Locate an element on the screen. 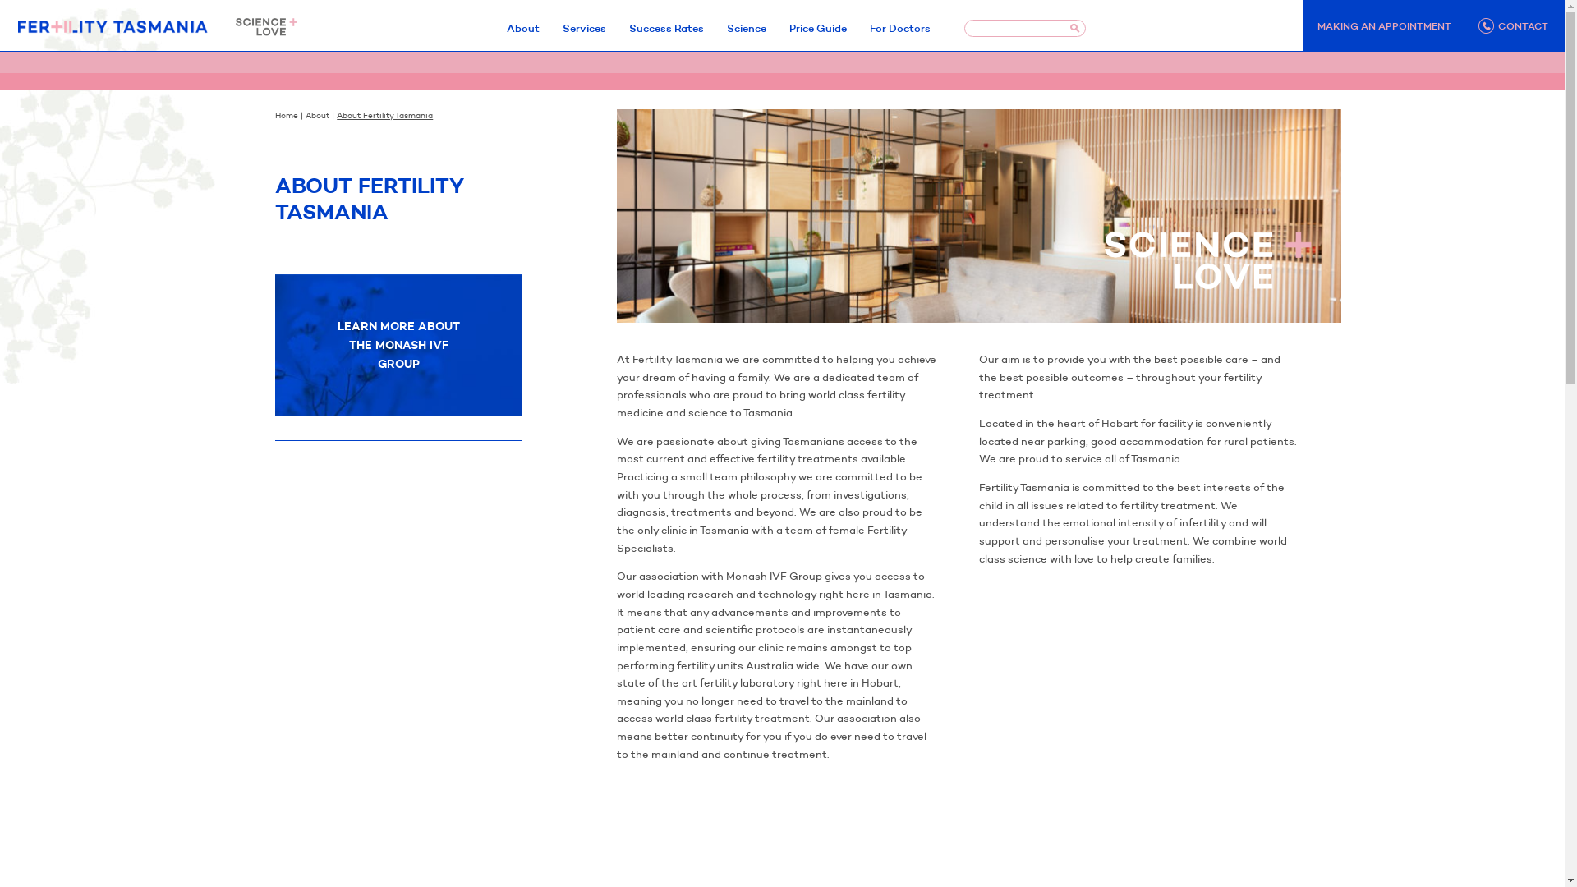 The width and height of the screenshot is (1577, 887). Success Rates is located at coordinates (667, 28).